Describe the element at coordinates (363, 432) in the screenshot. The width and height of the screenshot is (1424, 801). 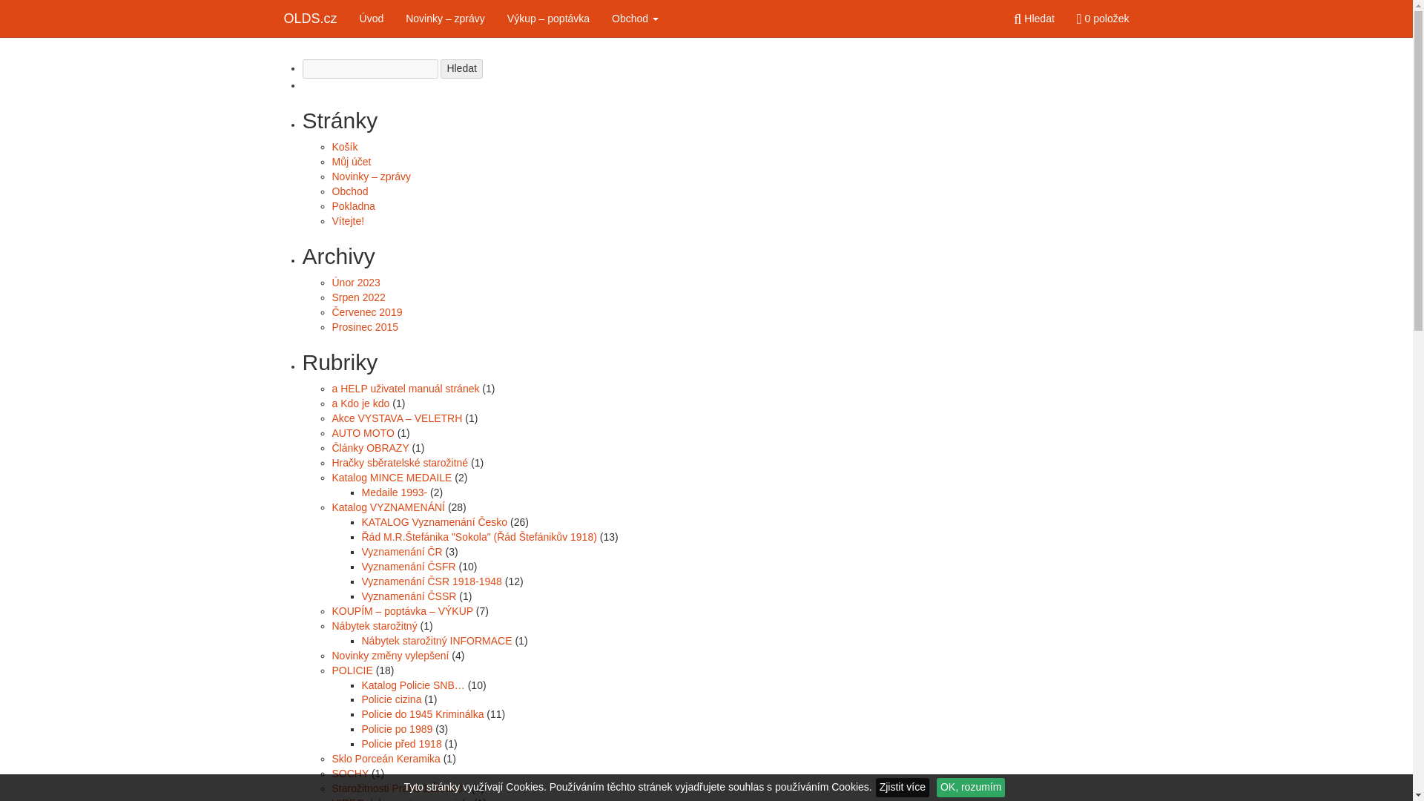
I see `AUTO MOTO` at that location.